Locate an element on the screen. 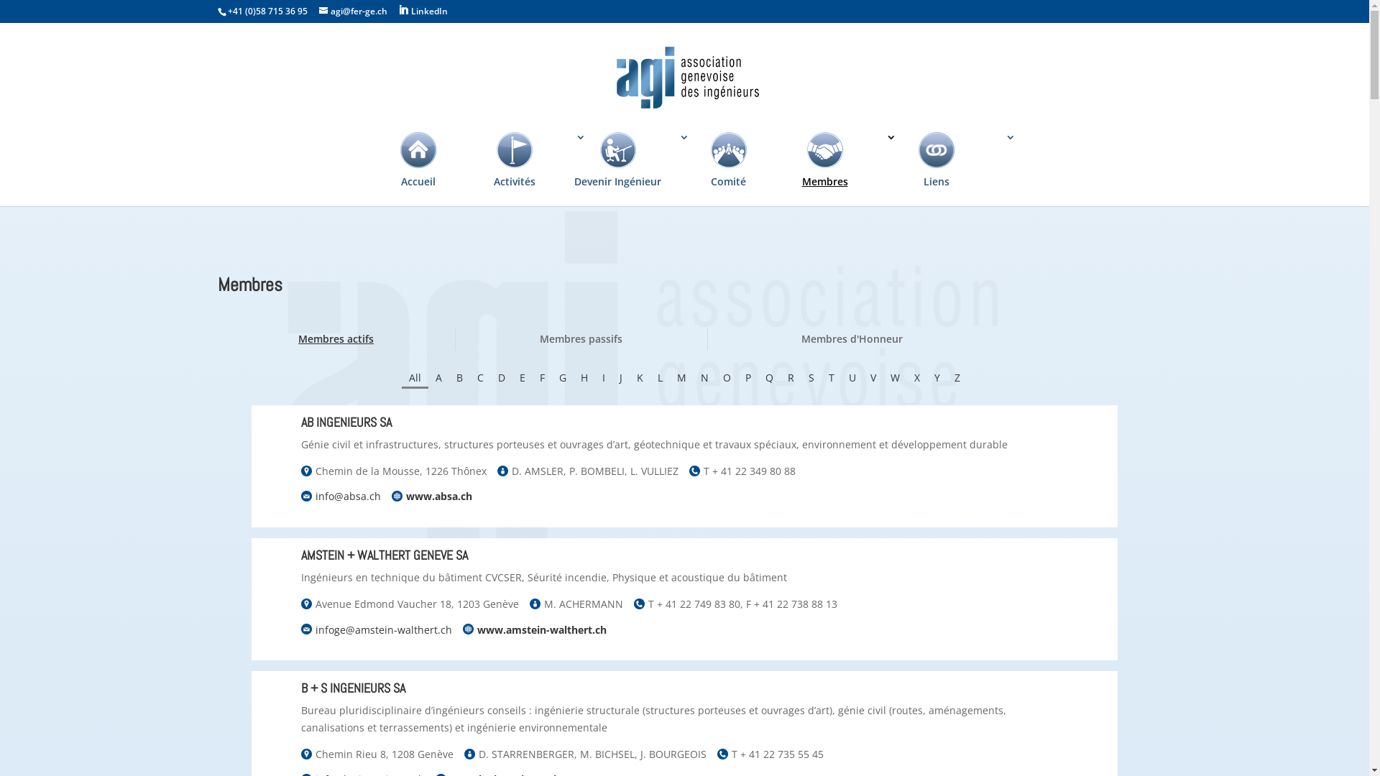 The width and height of the screenshot is (1380, 776). T is located at coordinates (832, 378).